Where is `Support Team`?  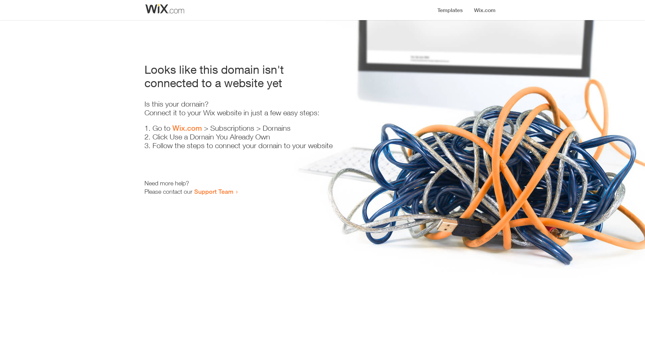
Support Team is located at coordinates (214, 191).